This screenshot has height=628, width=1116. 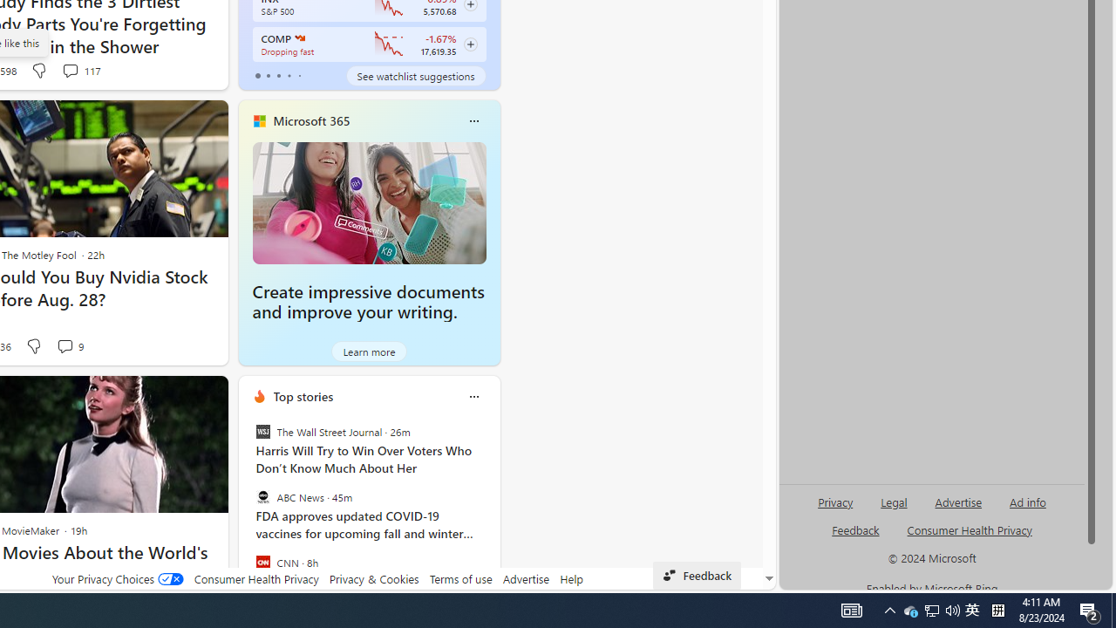 What do you see at coordinates (854, 529) in the screenshot?
I see `AutomationID: sb_feedback` at bounding box center [854, 529].